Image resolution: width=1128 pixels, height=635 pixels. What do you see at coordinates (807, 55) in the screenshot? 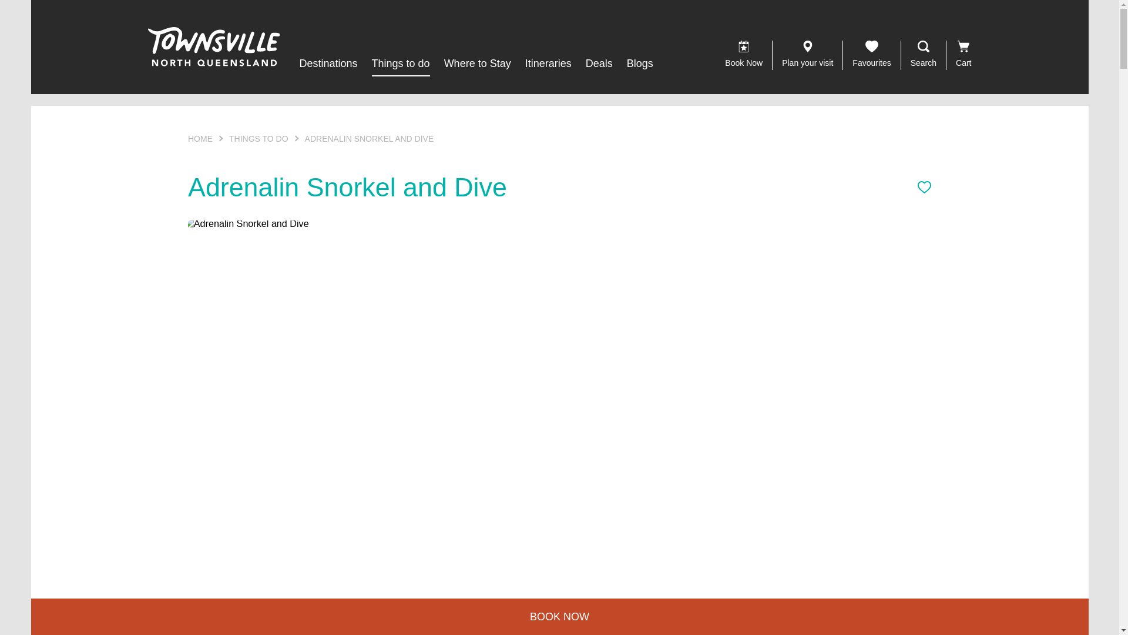
I see `Plan your visit` at bounding box center [807, 55].